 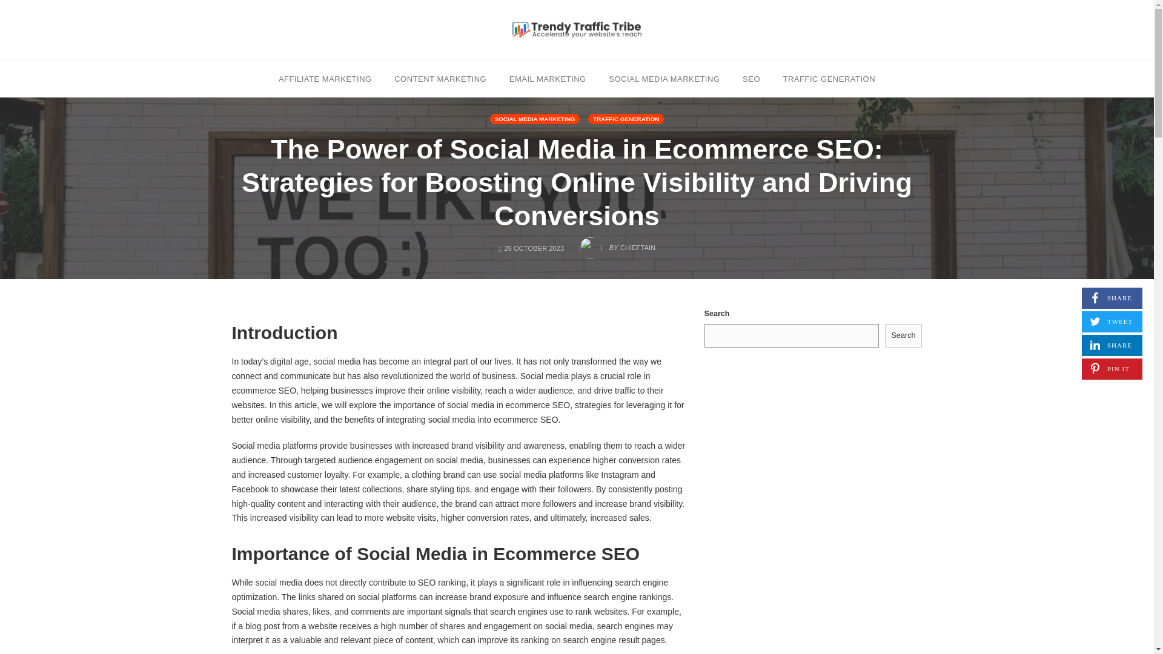 I want to click on TRAFFIC GENERATION, so click(x=1112, y=345).